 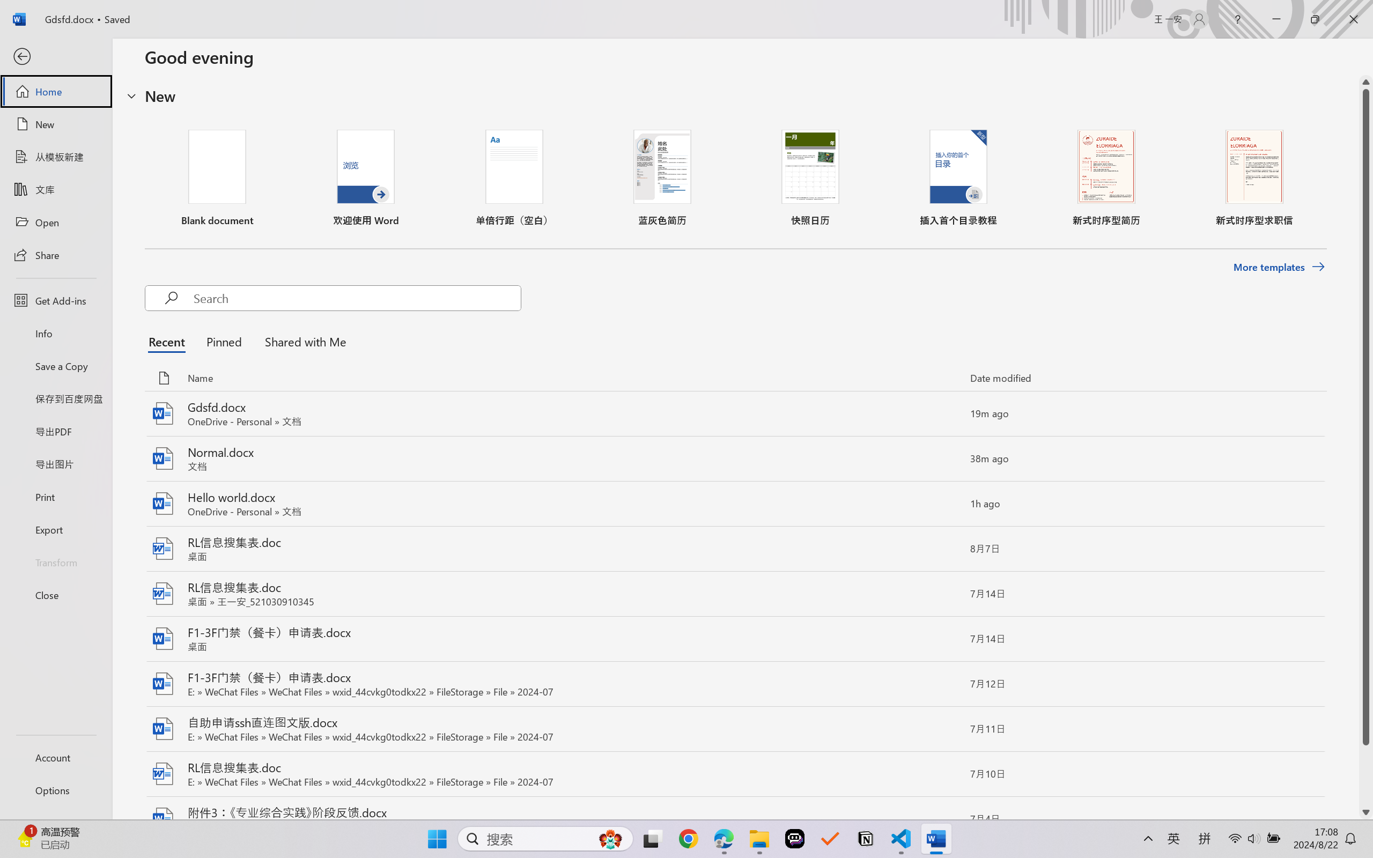 I want to click on Preserve, so click(x=79, y=76).